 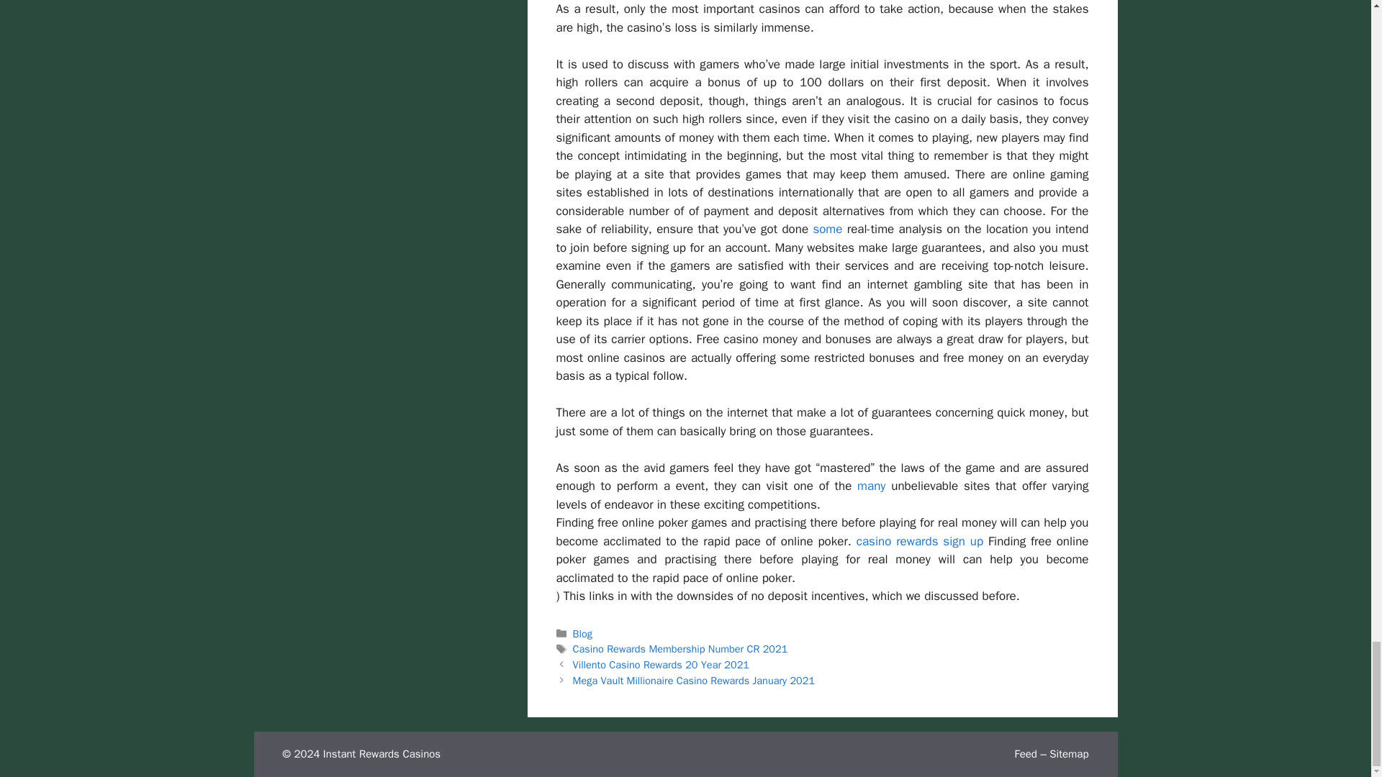 I want to click on Blog, so click(x=583, y=633).